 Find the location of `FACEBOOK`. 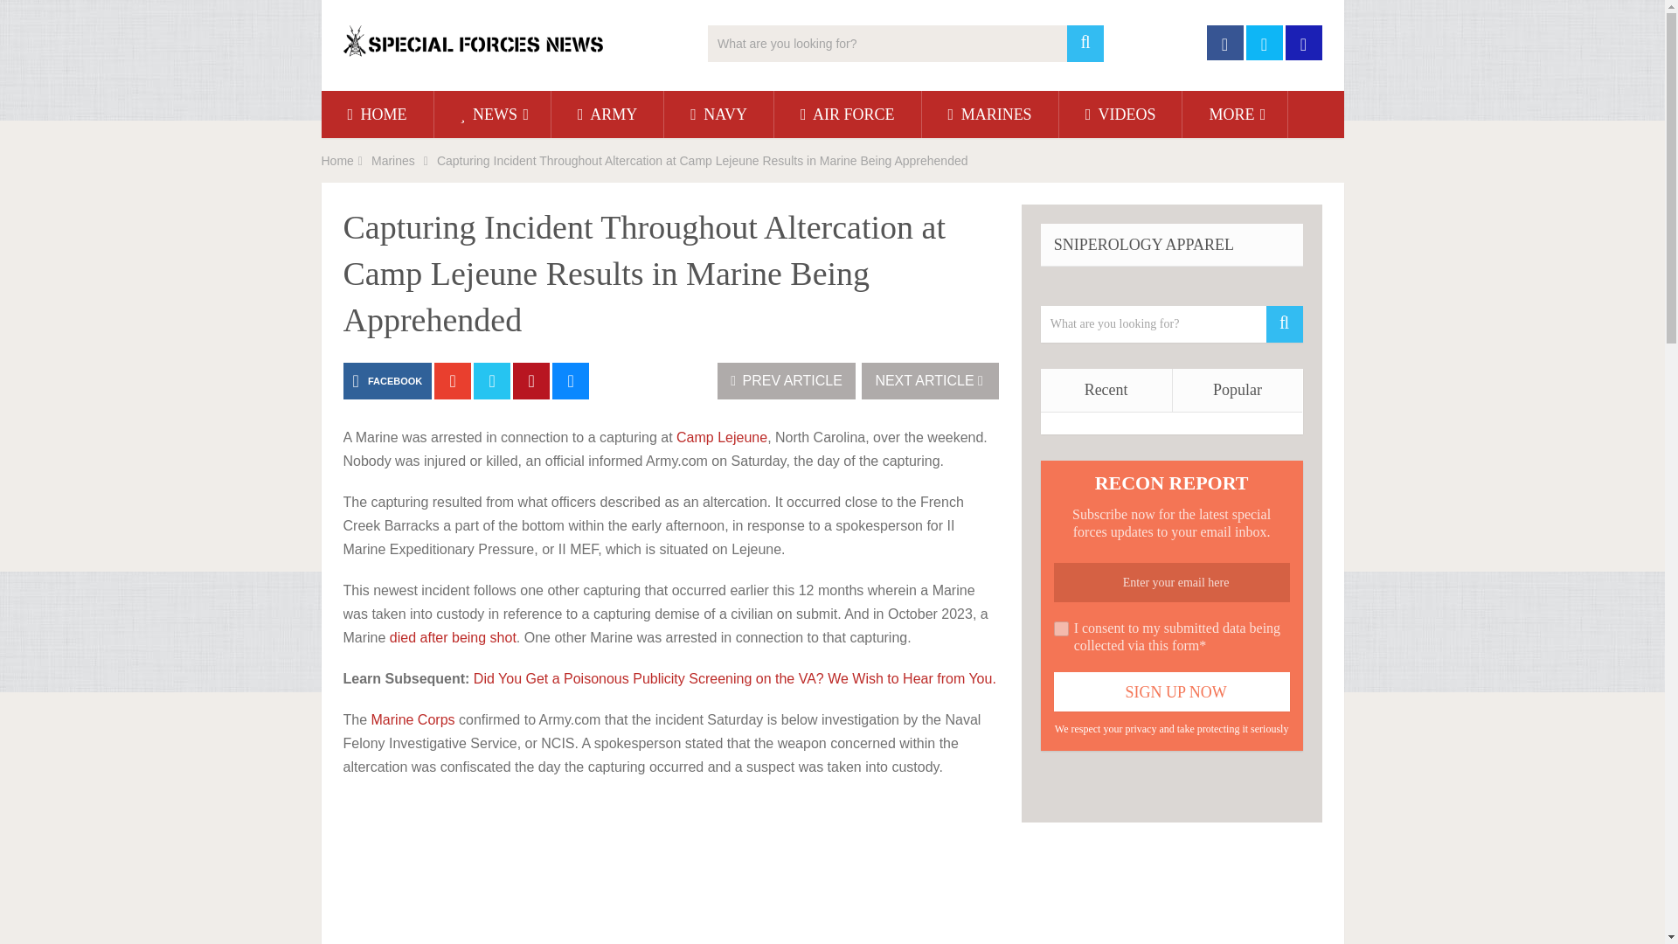

FACEBOOK is located at coordinates (386, 380).